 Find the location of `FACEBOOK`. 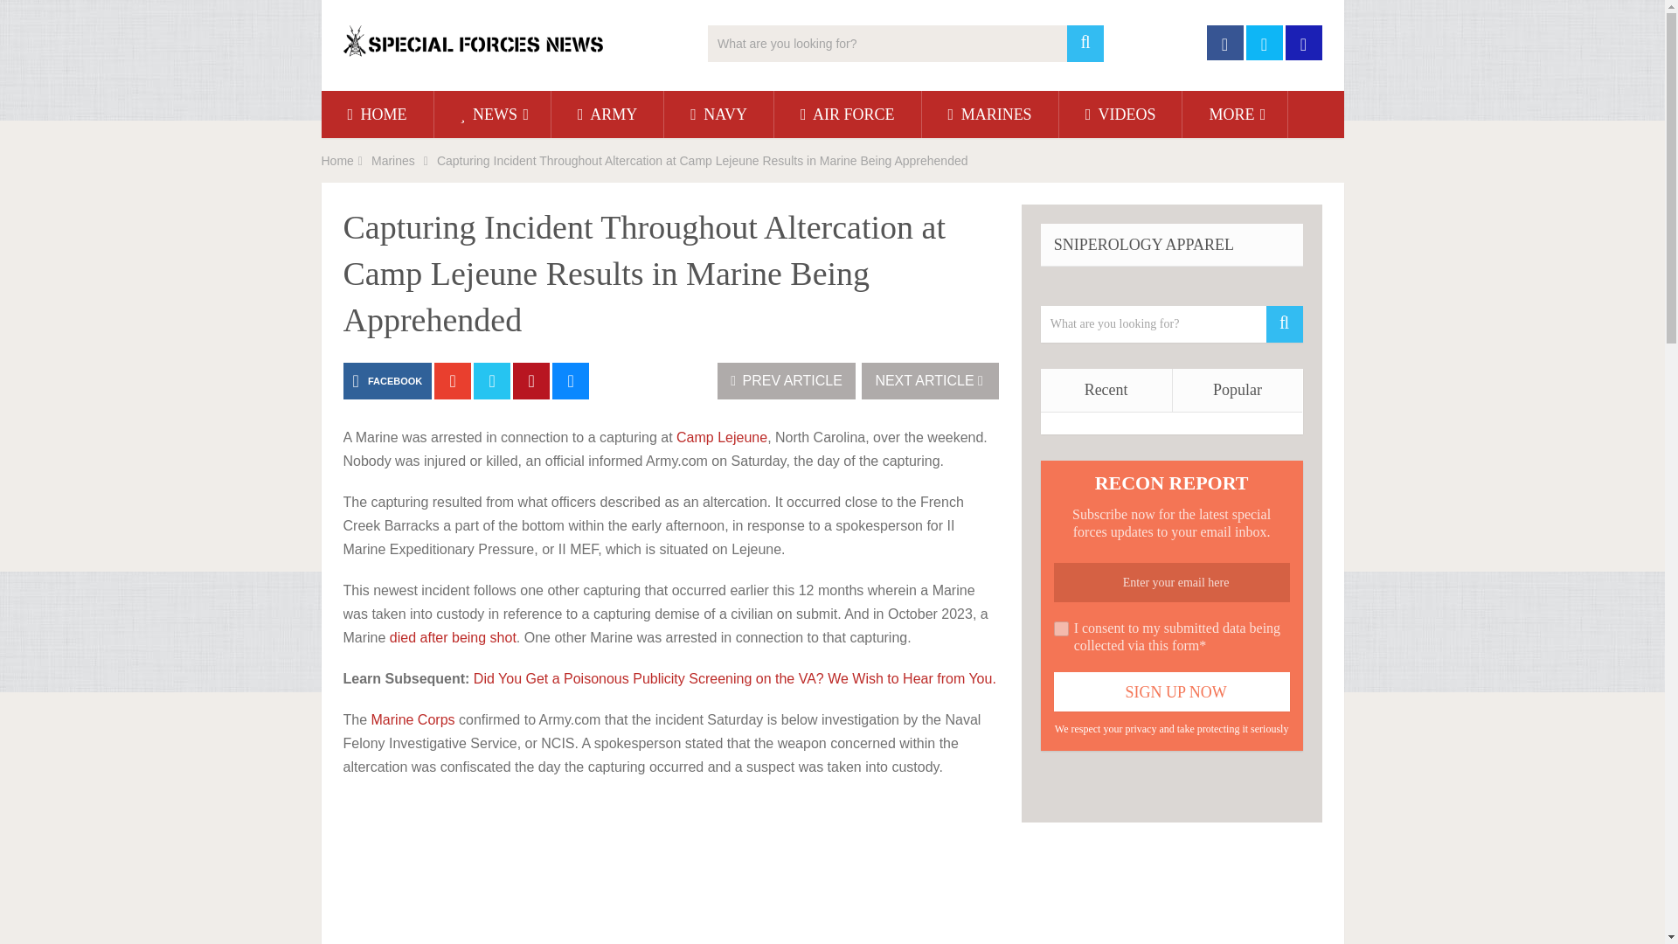

FACEBOOK is located at coordinates (386, 380).